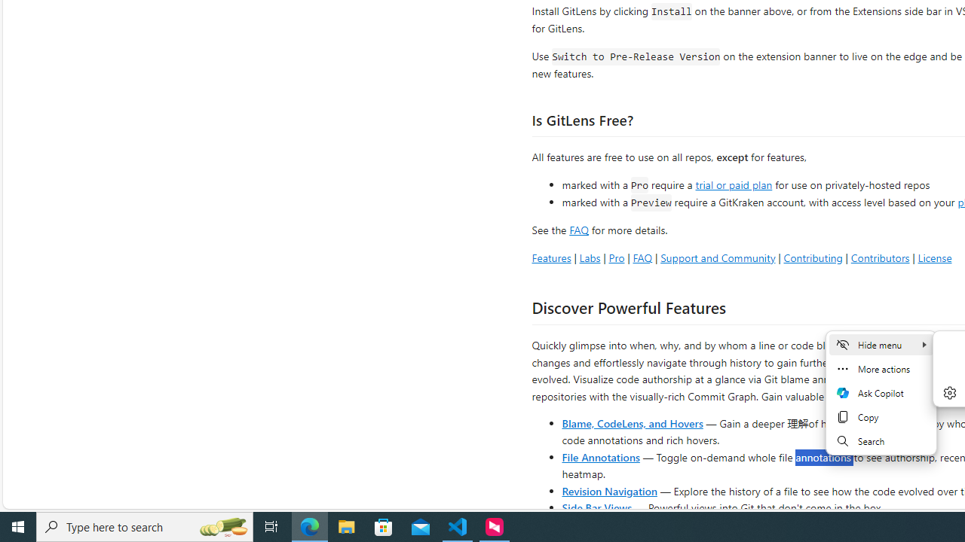 This screenshot has width=965, height=542. Describe the element at coordinates (642, 257) in the screenshot. I see `FAQ` at that location.